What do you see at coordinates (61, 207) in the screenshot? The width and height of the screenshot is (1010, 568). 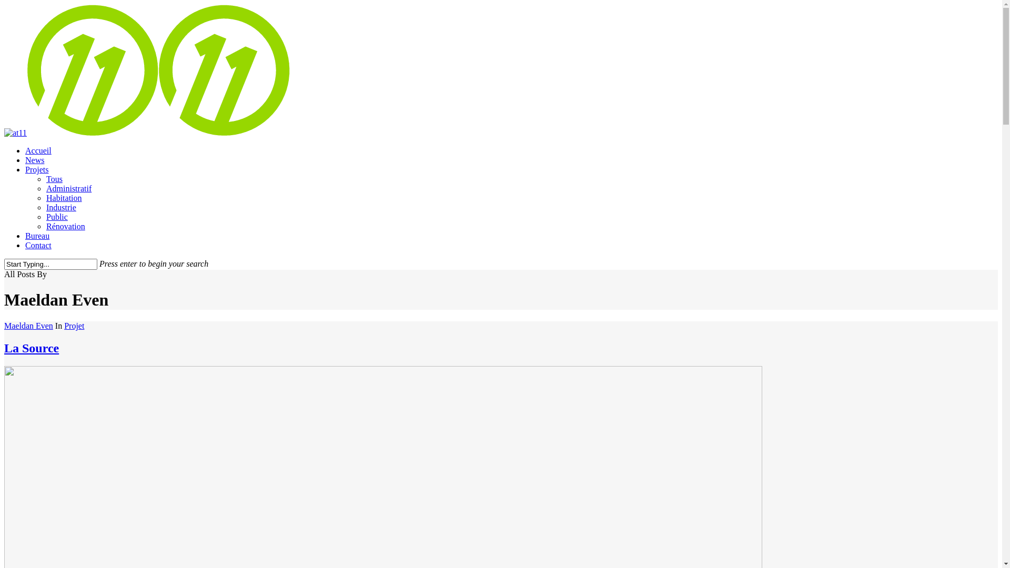 I see `Industrie` at bounding box center [61, 207].